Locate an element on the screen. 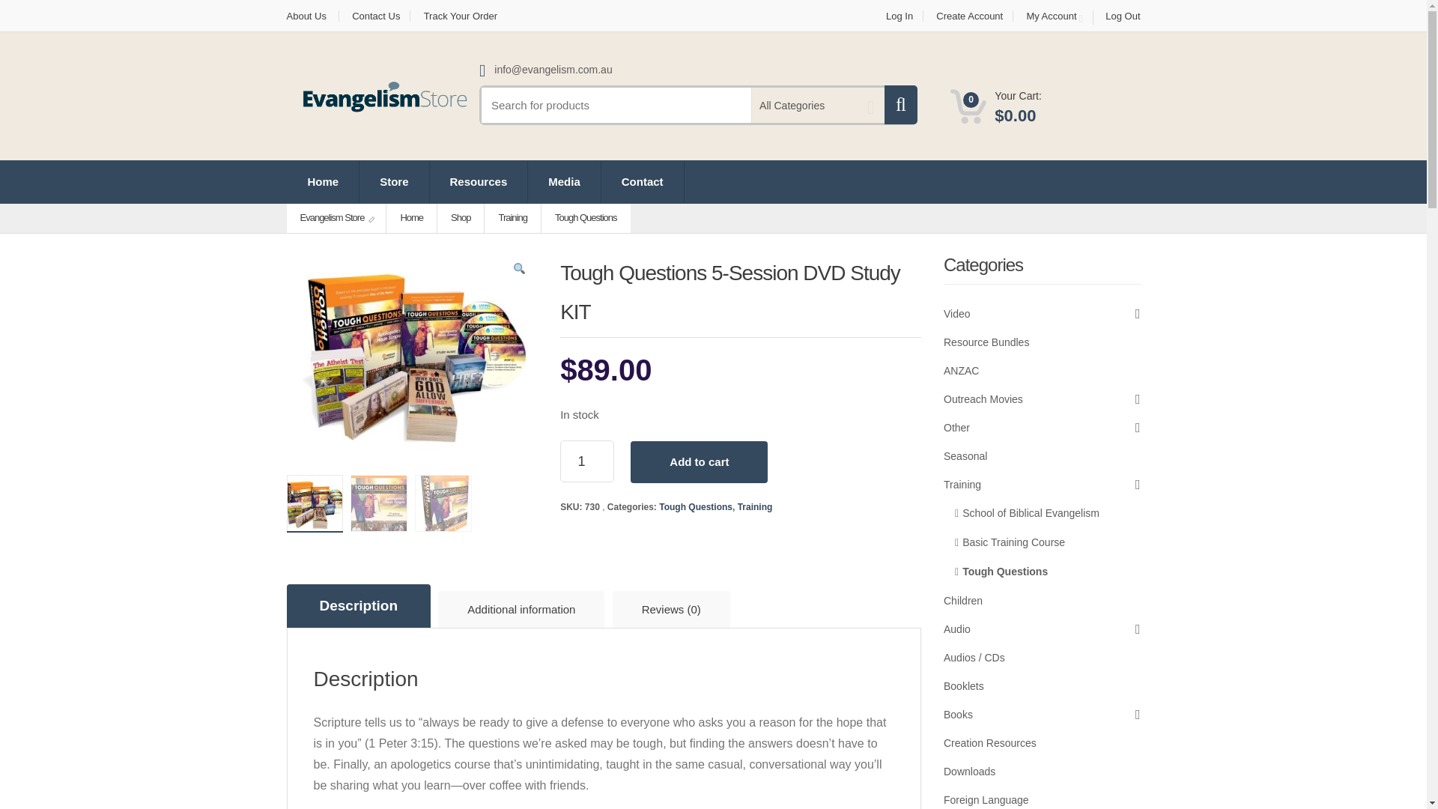 Image resolution: width=1438 pixels, height=809 pixels. Log In is located at coordinates (899, 16).